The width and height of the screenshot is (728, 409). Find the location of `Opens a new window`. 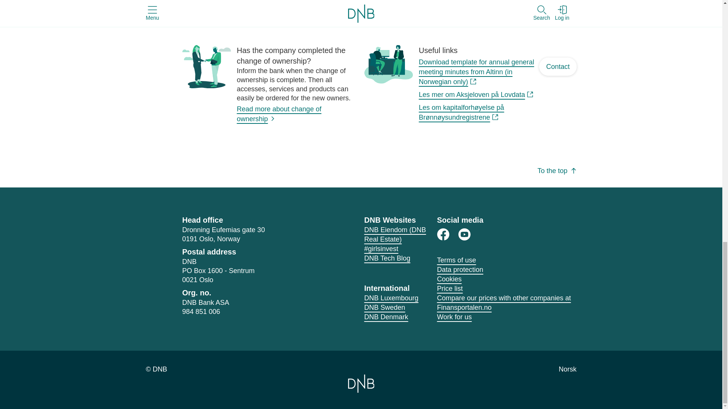

Opens a new window is located at coordinates (381, 248).